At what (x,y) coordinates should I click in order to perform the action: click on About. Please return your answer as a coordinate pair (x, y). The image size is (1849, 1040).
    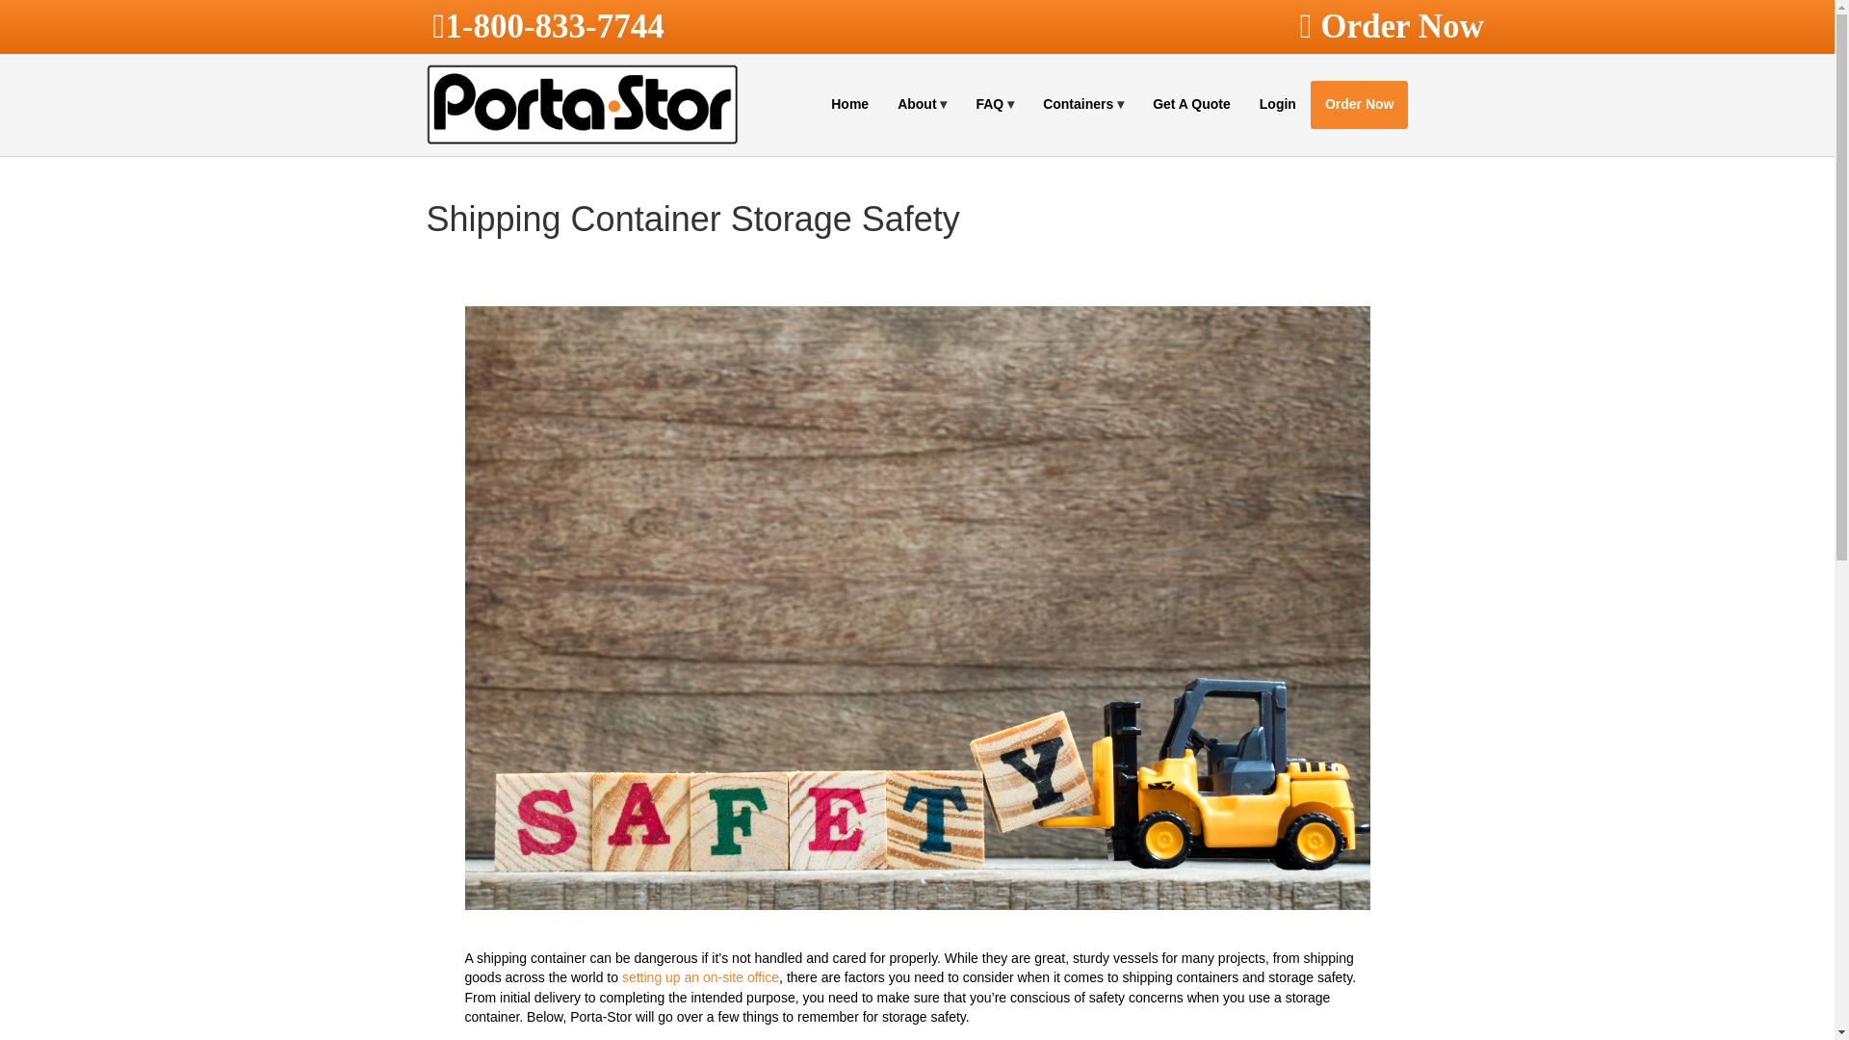
    Looking at the image, I should click on (923, 104).